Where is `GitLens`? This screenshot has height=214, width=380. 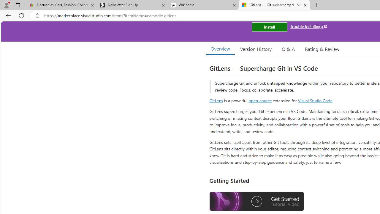 GitLens is located at coordinates (216, 100).